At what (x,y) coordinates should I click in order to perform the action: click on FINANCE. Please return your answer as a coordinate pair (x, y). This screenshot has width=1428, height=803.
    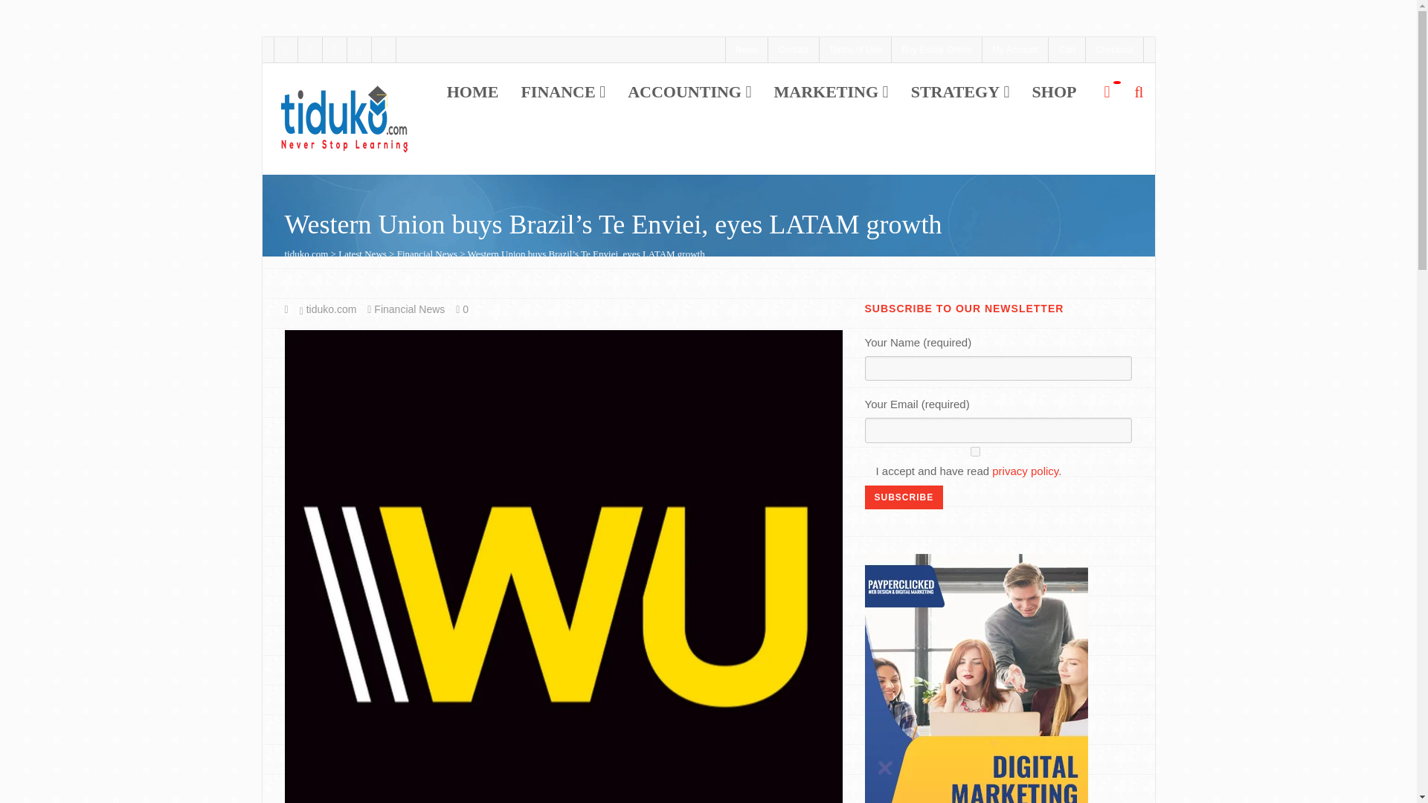
    Looking at the image, I should click on (563, 92).